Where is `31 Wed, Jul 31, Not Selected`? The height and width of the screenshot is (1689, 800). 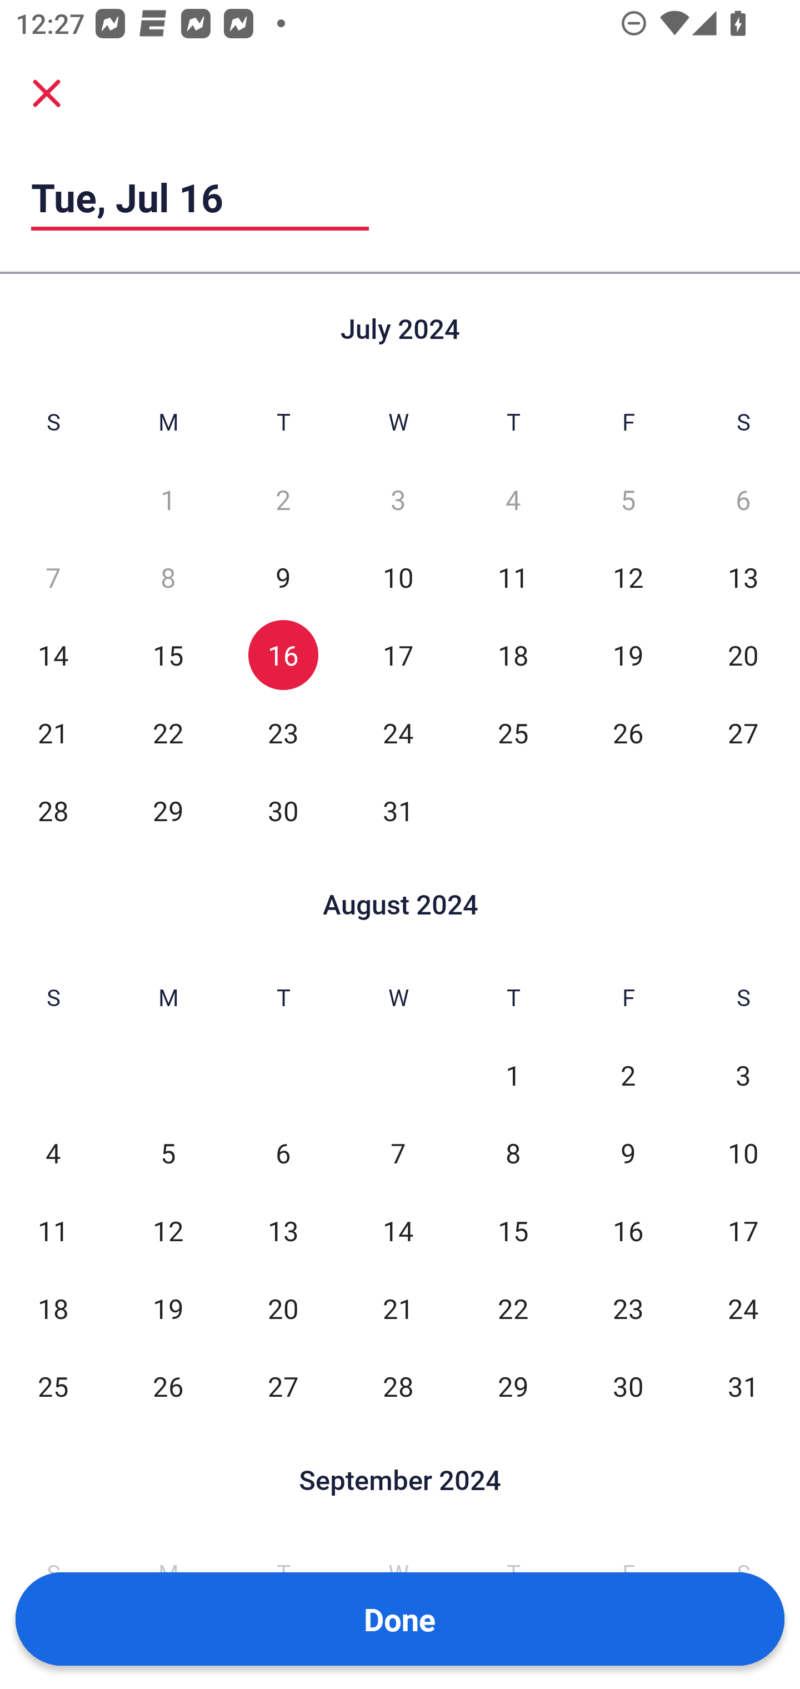 31 Wed, Jul 31, Not Selected is located at coordinates (398, 811).